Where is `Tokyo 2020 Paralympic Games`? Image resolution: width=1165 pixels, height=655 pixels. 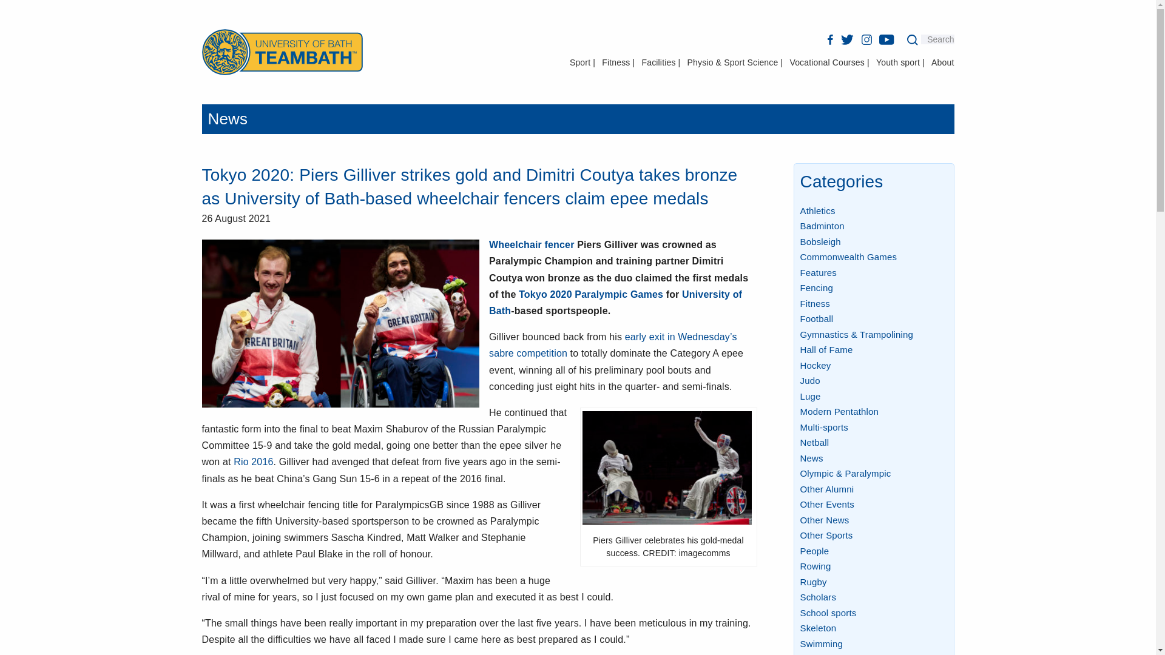 Tokyo 2020 Paralympic Games is located at coordinates (590, 294).